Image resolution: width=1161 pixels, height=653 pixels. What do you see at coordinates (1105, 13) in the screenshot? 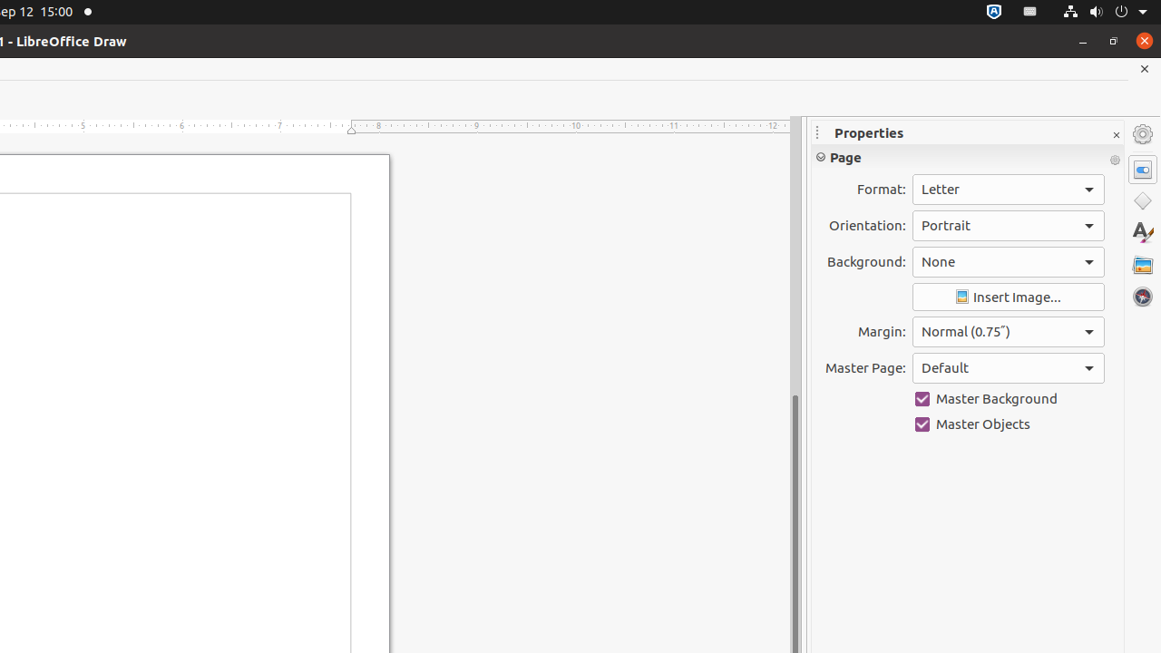
I see `System` at bounding box center [1105, 13].